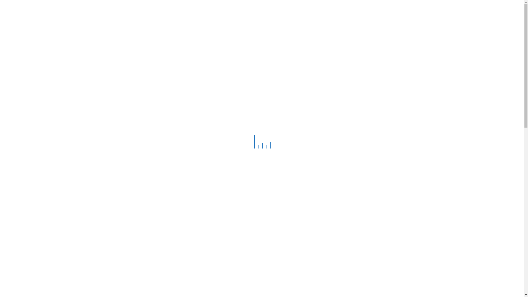 This screenshot has height=297, width=528. I want to click on Skip to content, so click(173, 18).